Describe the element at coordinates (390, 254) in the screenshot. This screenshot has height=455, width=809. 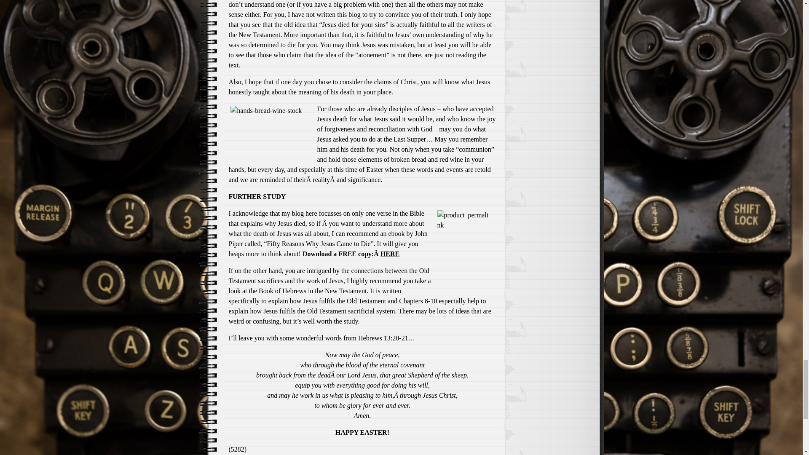
I see `HERE` at that location.